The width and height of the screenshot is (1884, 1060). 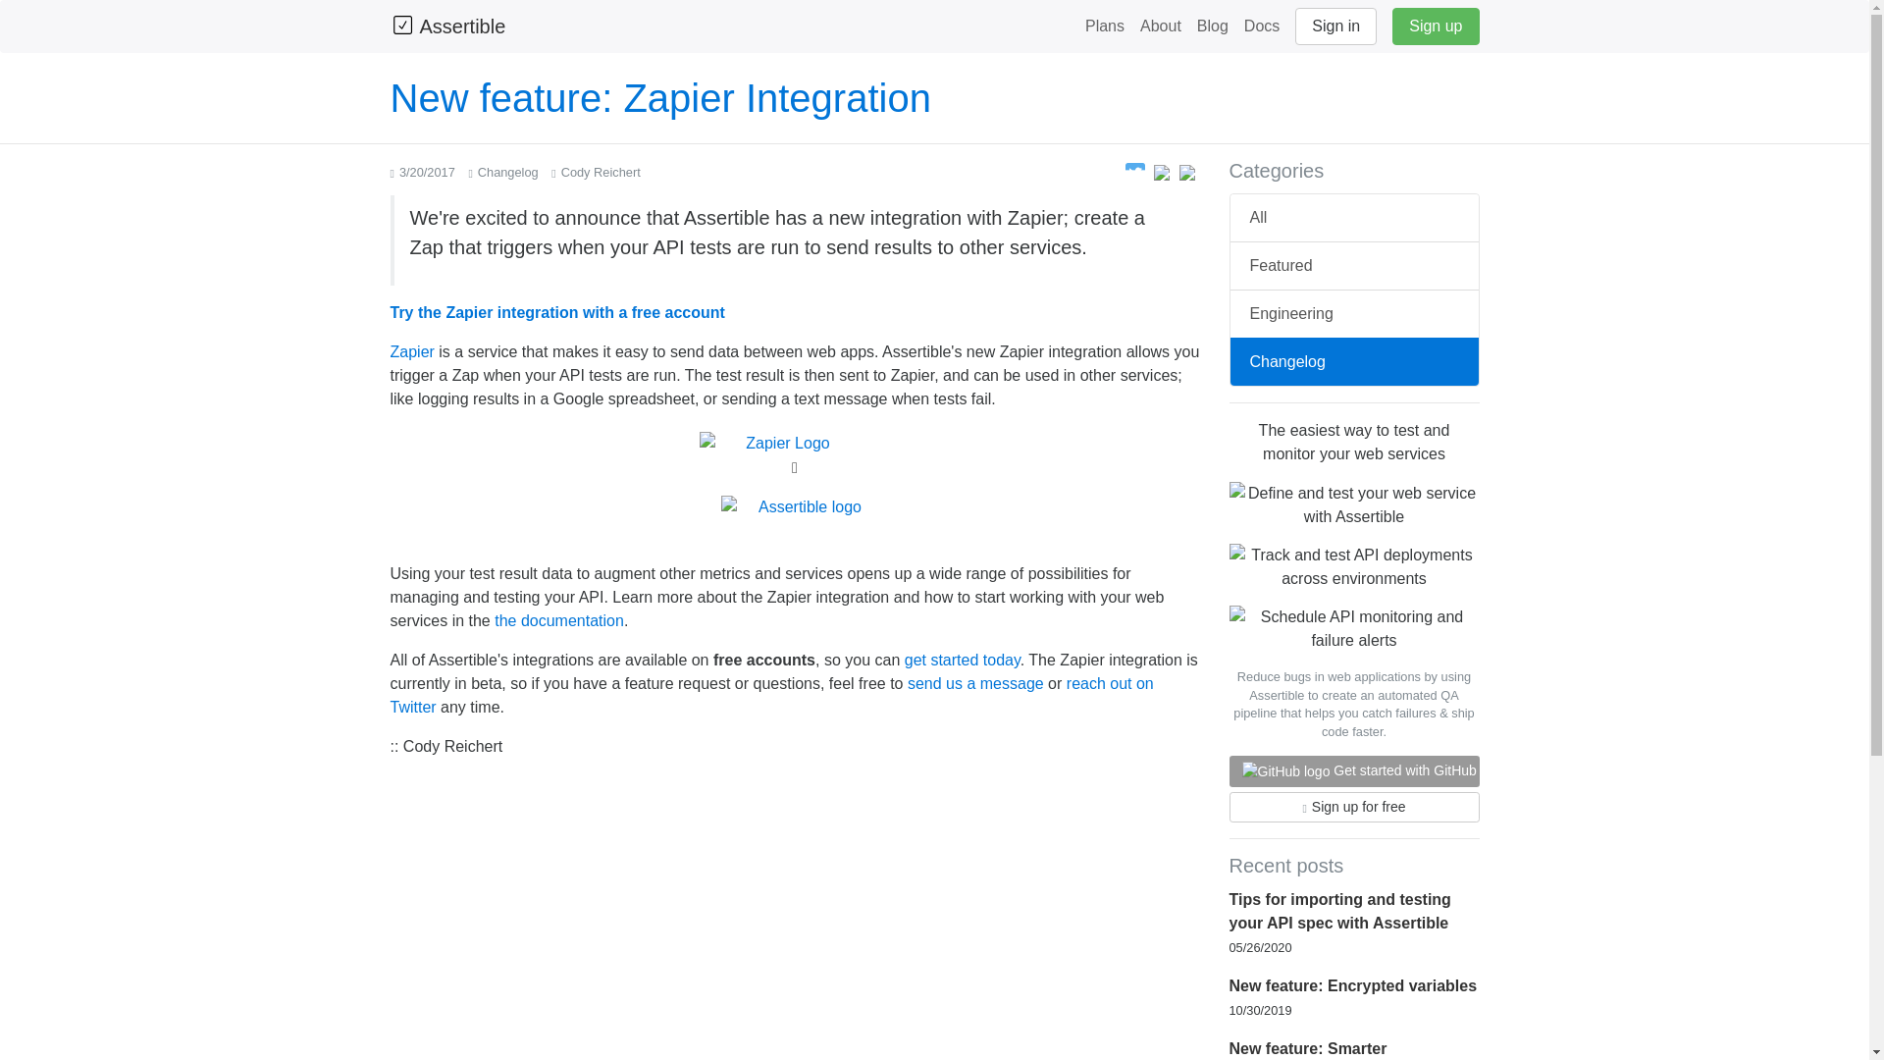 What do you see at coordinates (1261, 26) in the screenshot?
I see `Docs` at bounding box center [1261, 26].